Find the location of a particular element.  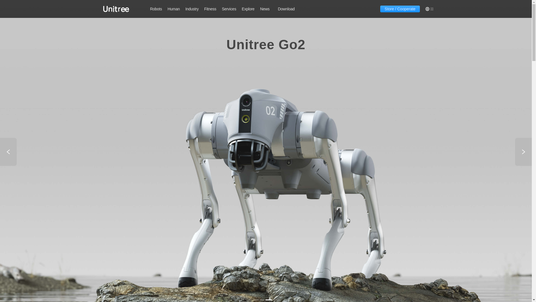

2 is located at coordinates (263, 300).